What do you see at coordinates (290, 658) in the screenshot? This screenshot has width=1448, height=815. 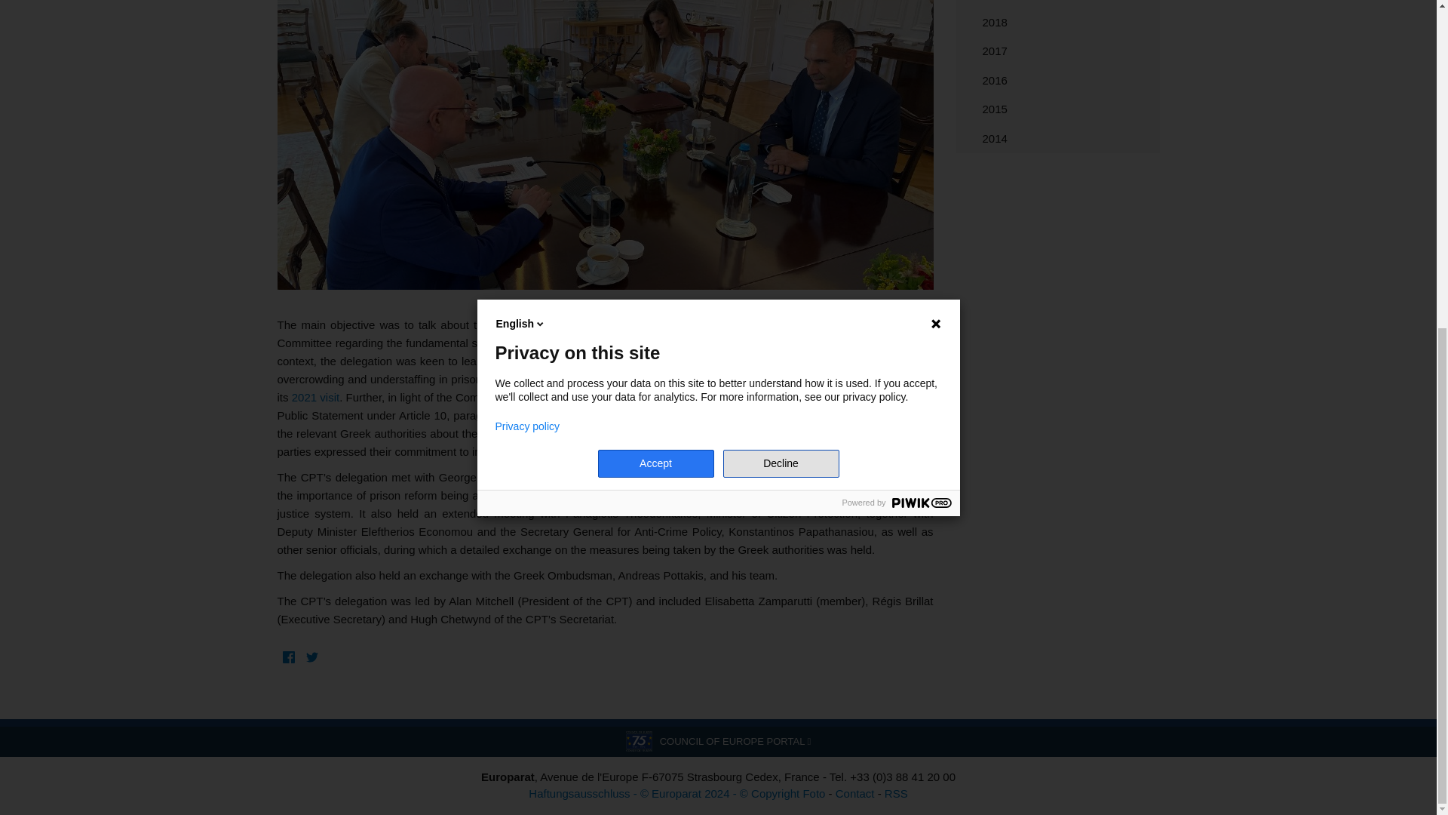 I see `Facebook` at bounding box center [290, 658].